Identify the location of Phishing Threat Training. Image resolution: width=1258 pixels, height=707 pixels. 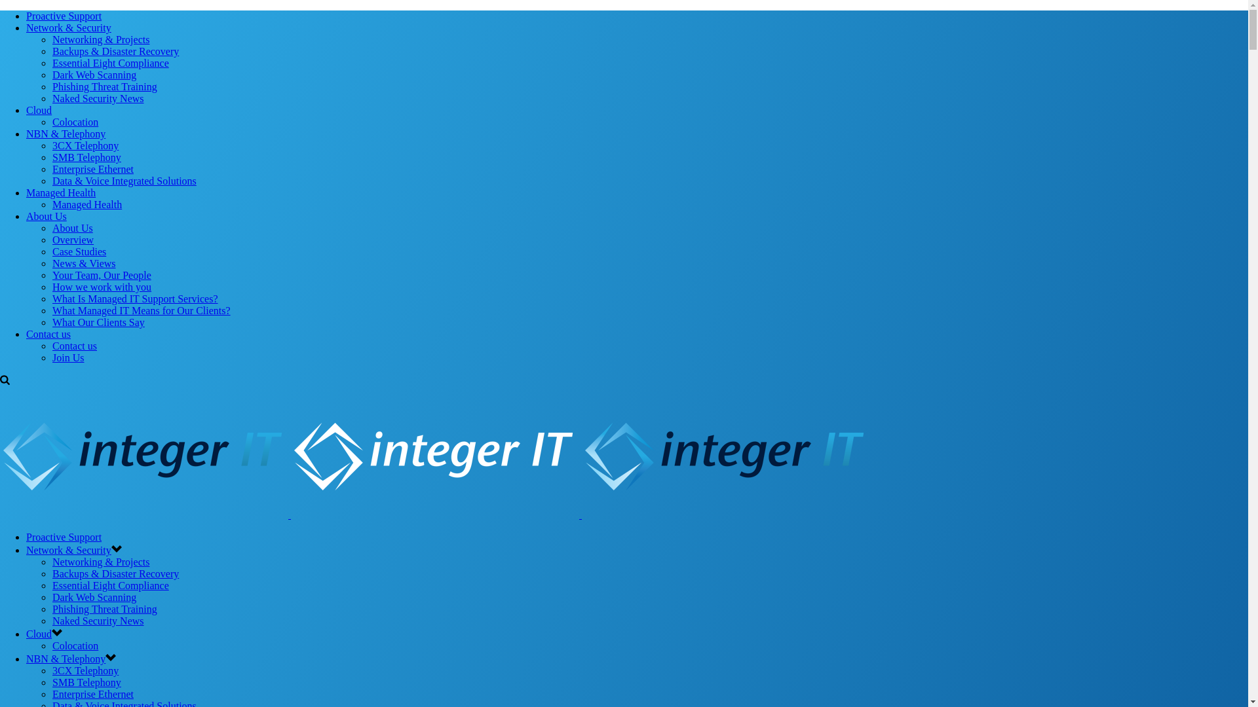
(105, 86).